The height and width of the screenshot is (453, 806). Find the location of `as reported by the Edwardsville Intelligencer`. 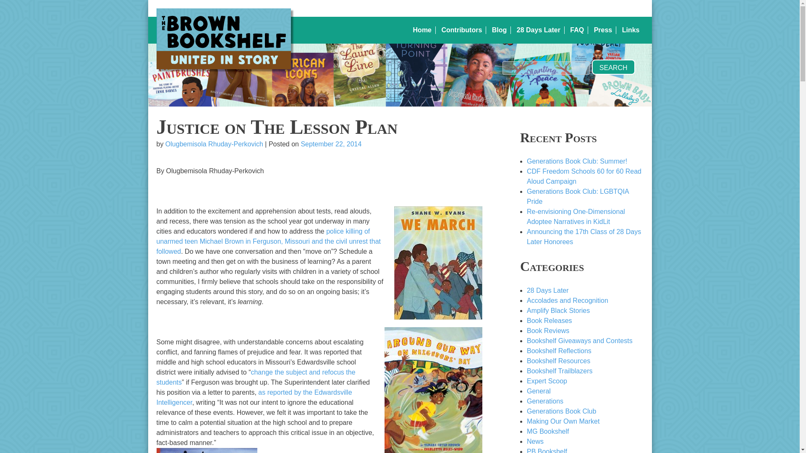

as reported by the Edwardsville Intelligencer is located at coordinates (254, 397).